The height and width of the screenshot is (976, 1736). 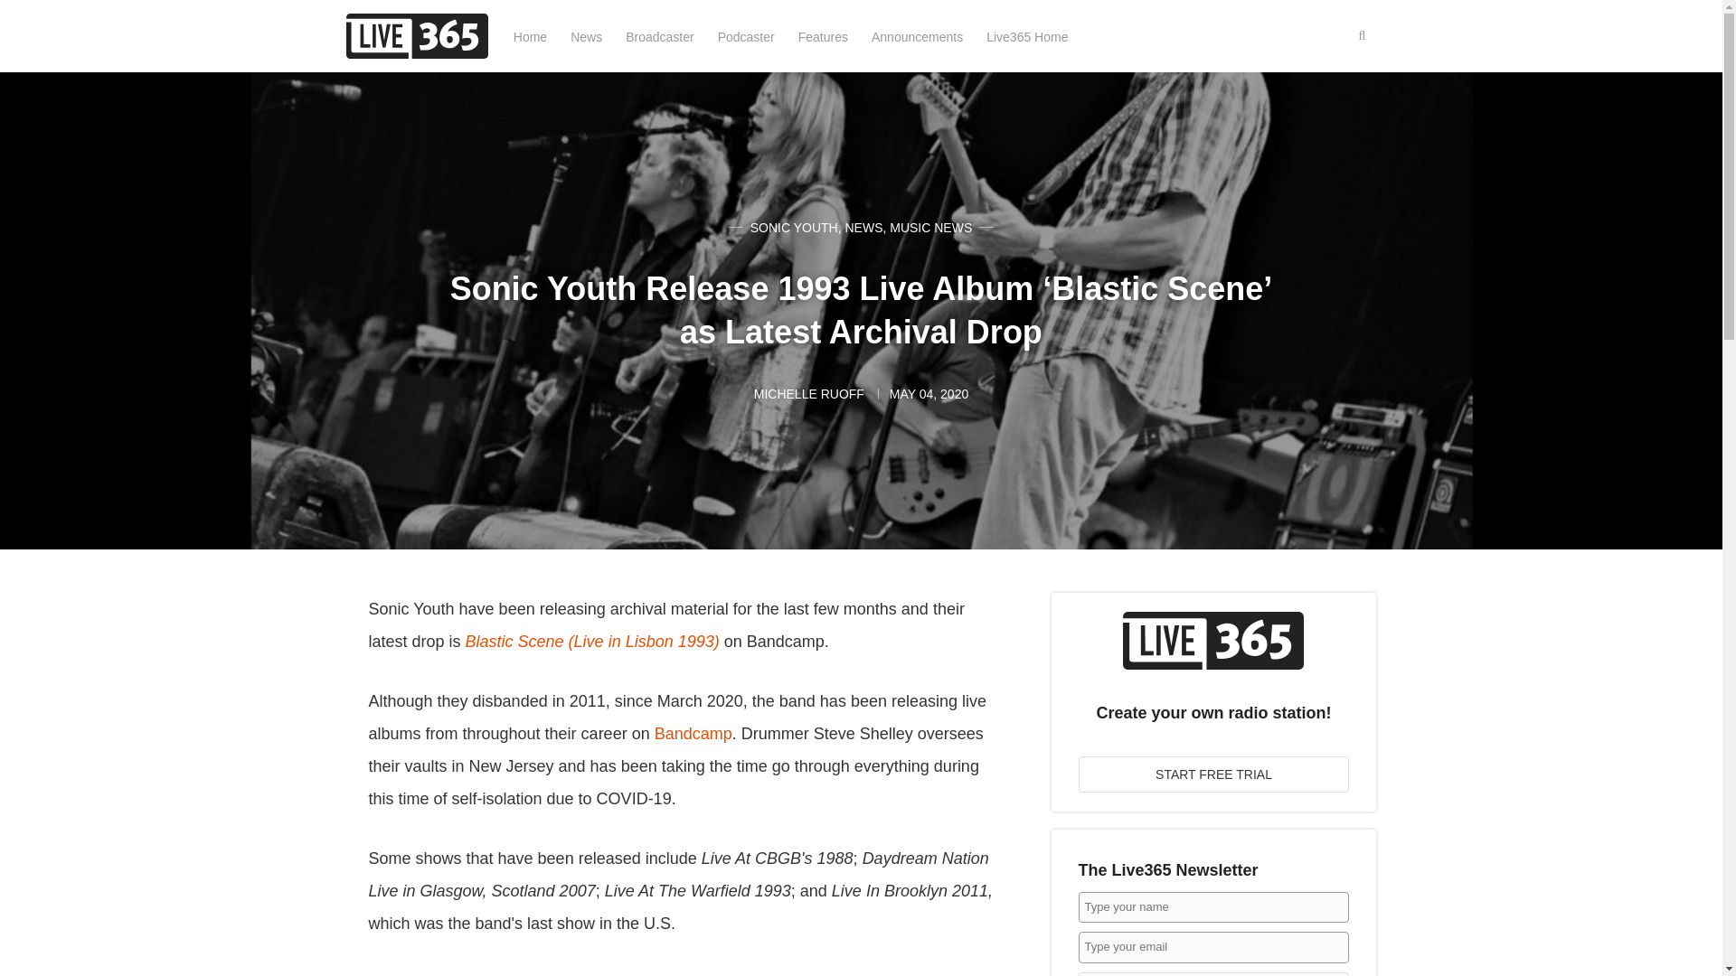 I want to click on NEWS, so click(x=863, y=228).